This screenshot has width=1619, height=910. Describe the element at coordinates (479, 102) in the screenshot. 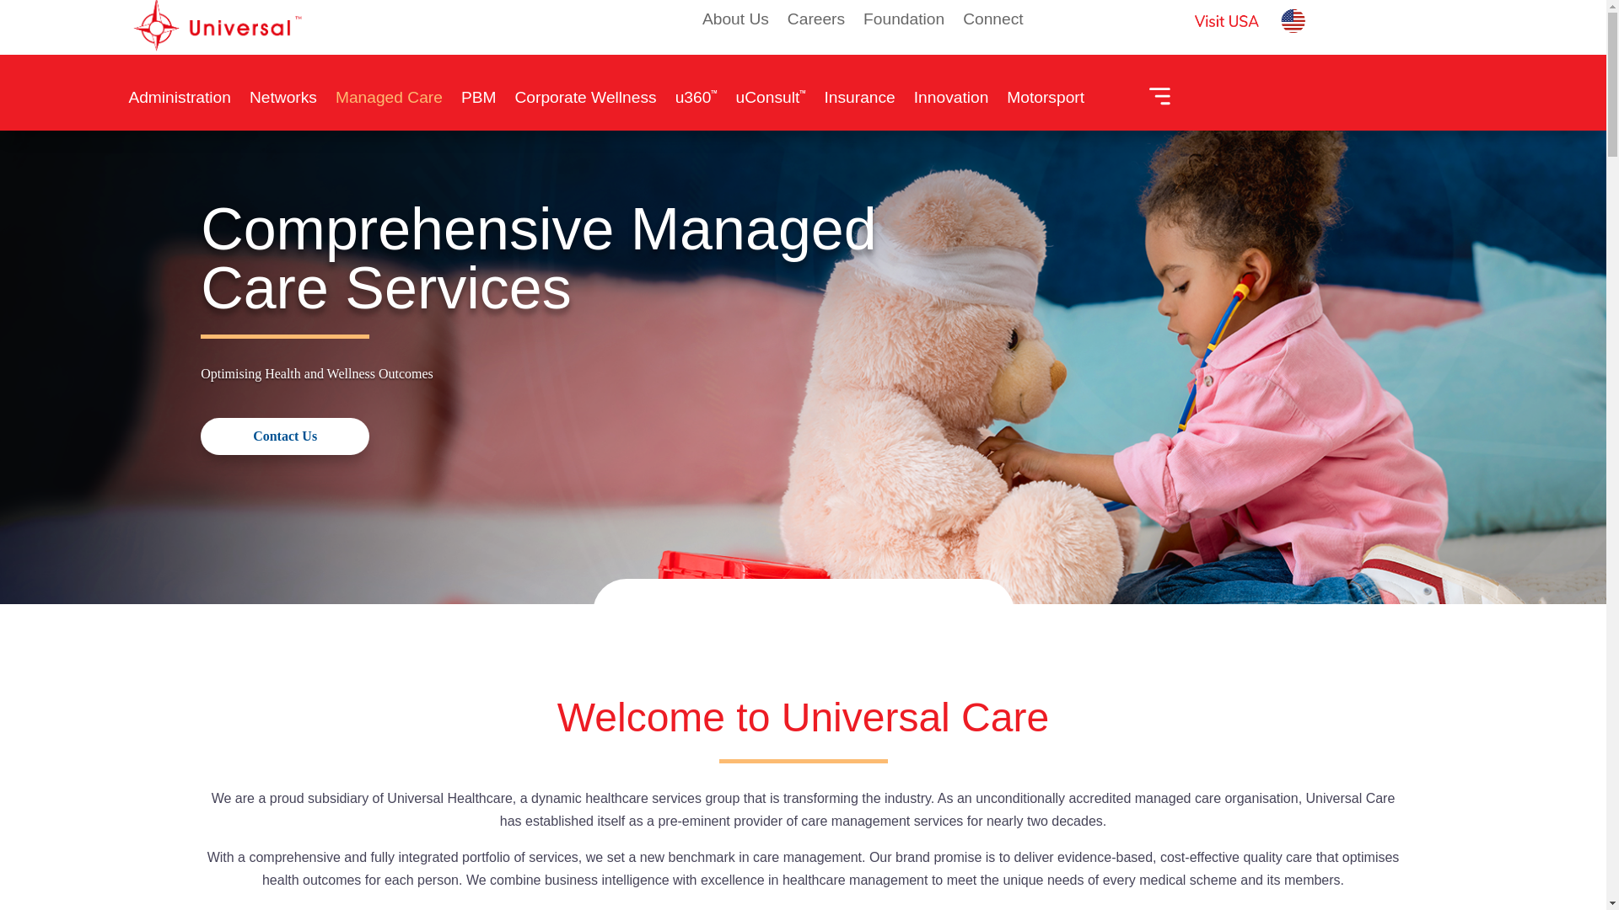

I see `PBM` at that location.